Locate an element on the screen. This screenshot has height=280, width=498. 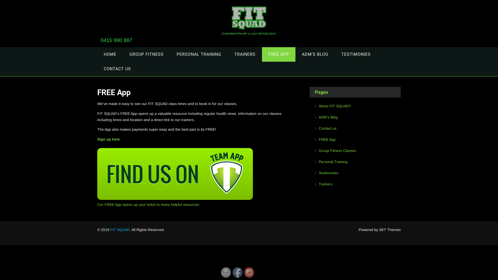
Personal Training is located at coordinates (333, 163).